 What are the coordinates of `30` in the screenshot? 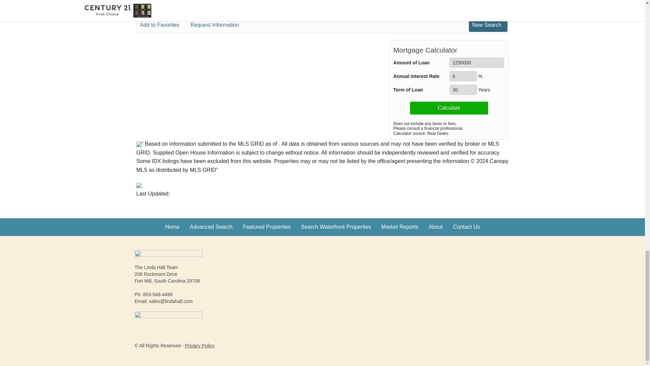 It's located at (463, 89).